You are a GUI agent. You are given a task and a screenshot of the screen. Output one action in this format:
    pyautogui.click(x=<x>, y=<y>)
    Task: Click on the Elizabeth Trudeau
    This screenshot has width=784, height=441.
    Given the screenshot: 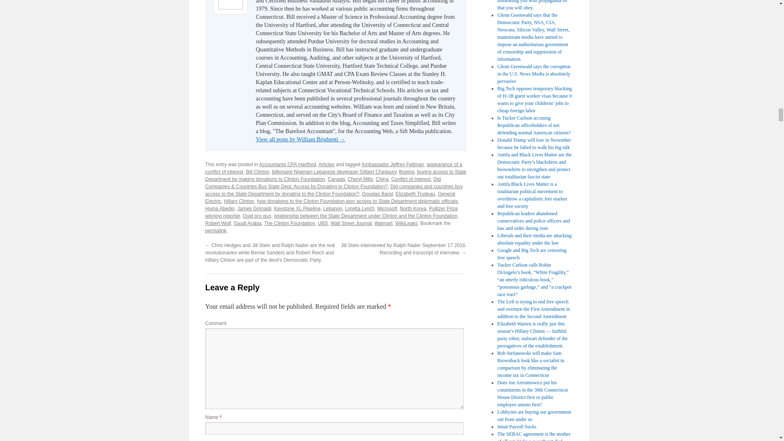 What is the action you would take?
    pyautogui.click(x=415, y=194)
    